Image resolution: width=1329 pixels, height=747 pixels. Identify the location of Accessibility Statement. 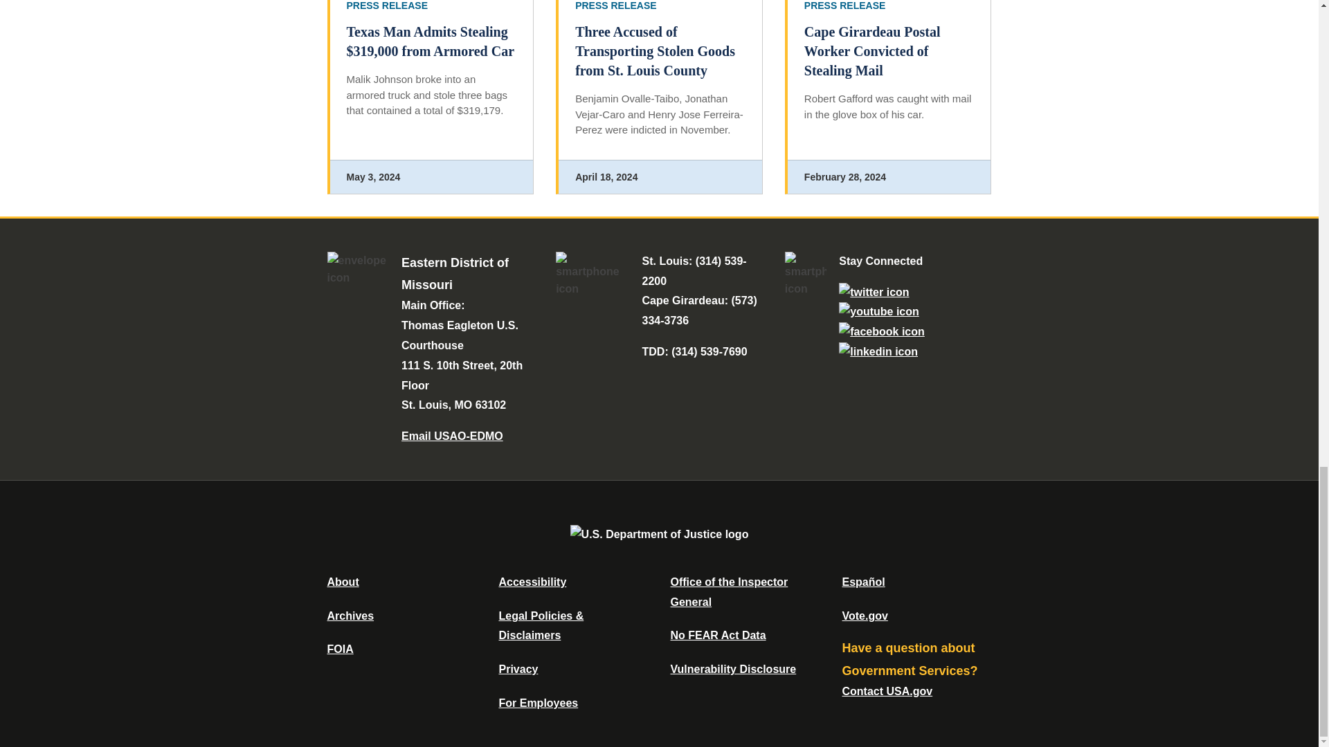
(532, 581).